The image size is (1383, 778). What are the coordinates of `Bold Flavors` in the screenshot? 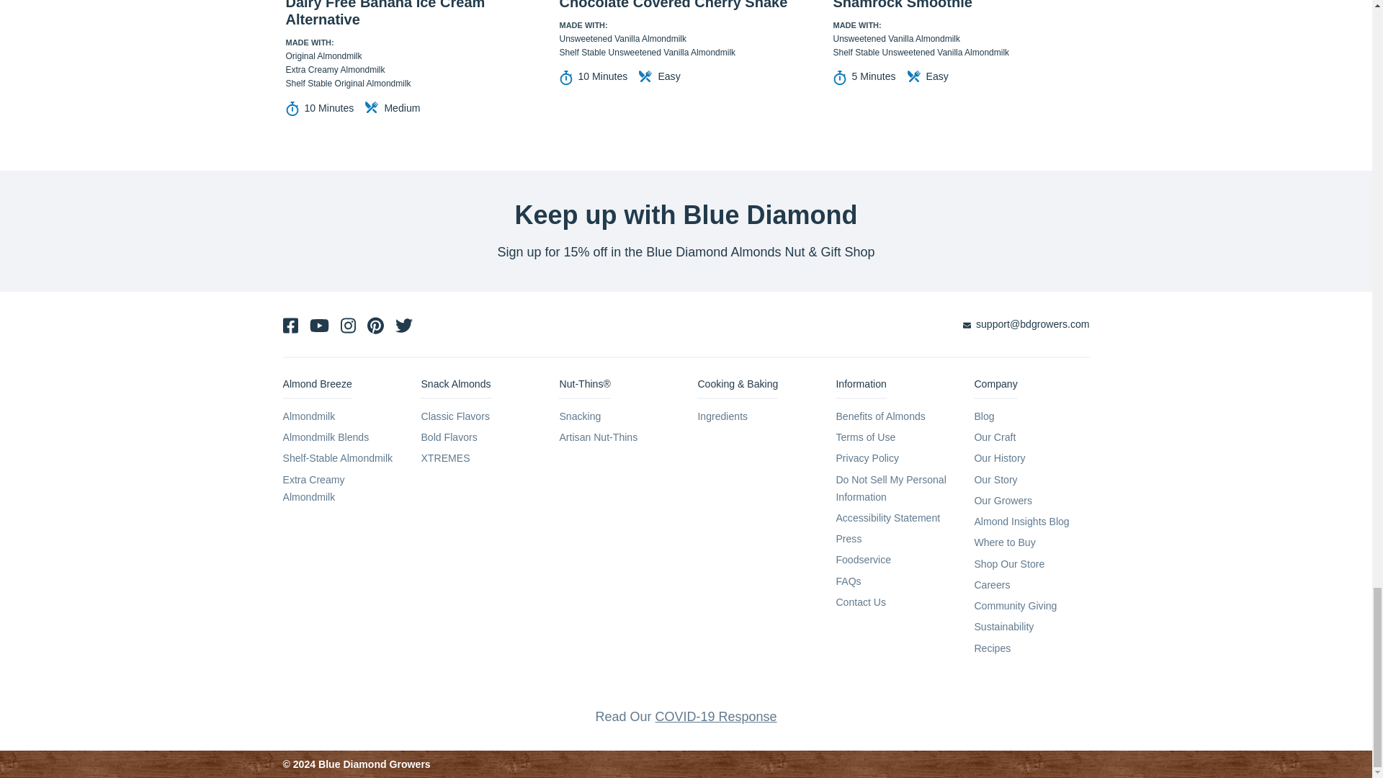 It's located at (448, 437).